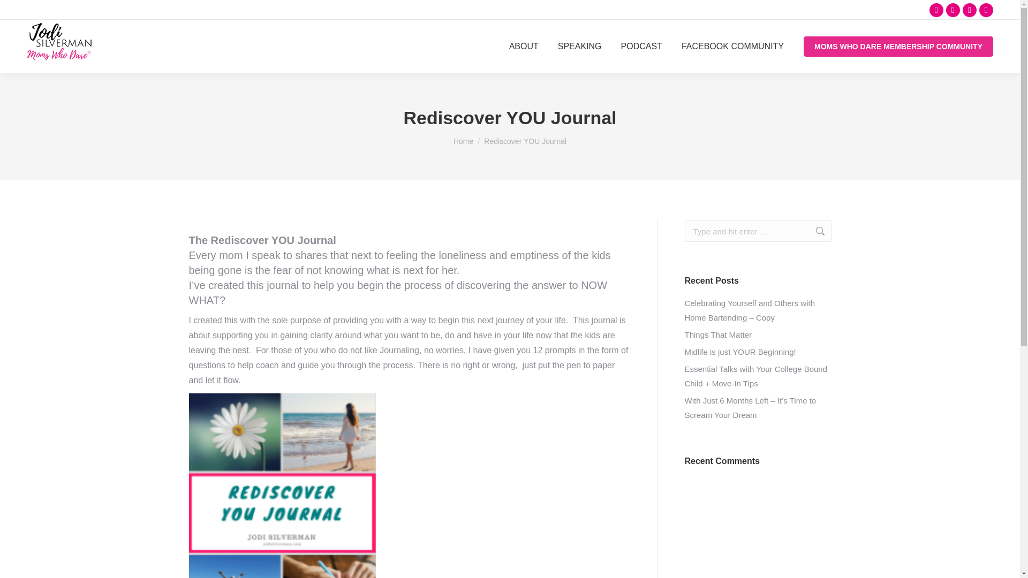 This screenshot has width=1028, height=578. I want to click on Midlife is just YOUR Beginning!, so click(740, 351).